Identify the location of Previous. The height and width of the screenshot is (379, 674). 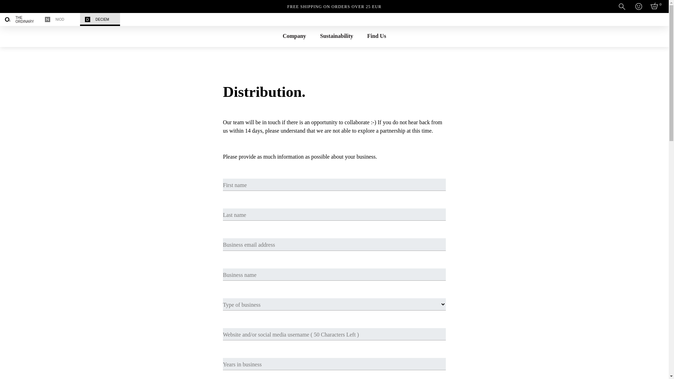
(267, 19).